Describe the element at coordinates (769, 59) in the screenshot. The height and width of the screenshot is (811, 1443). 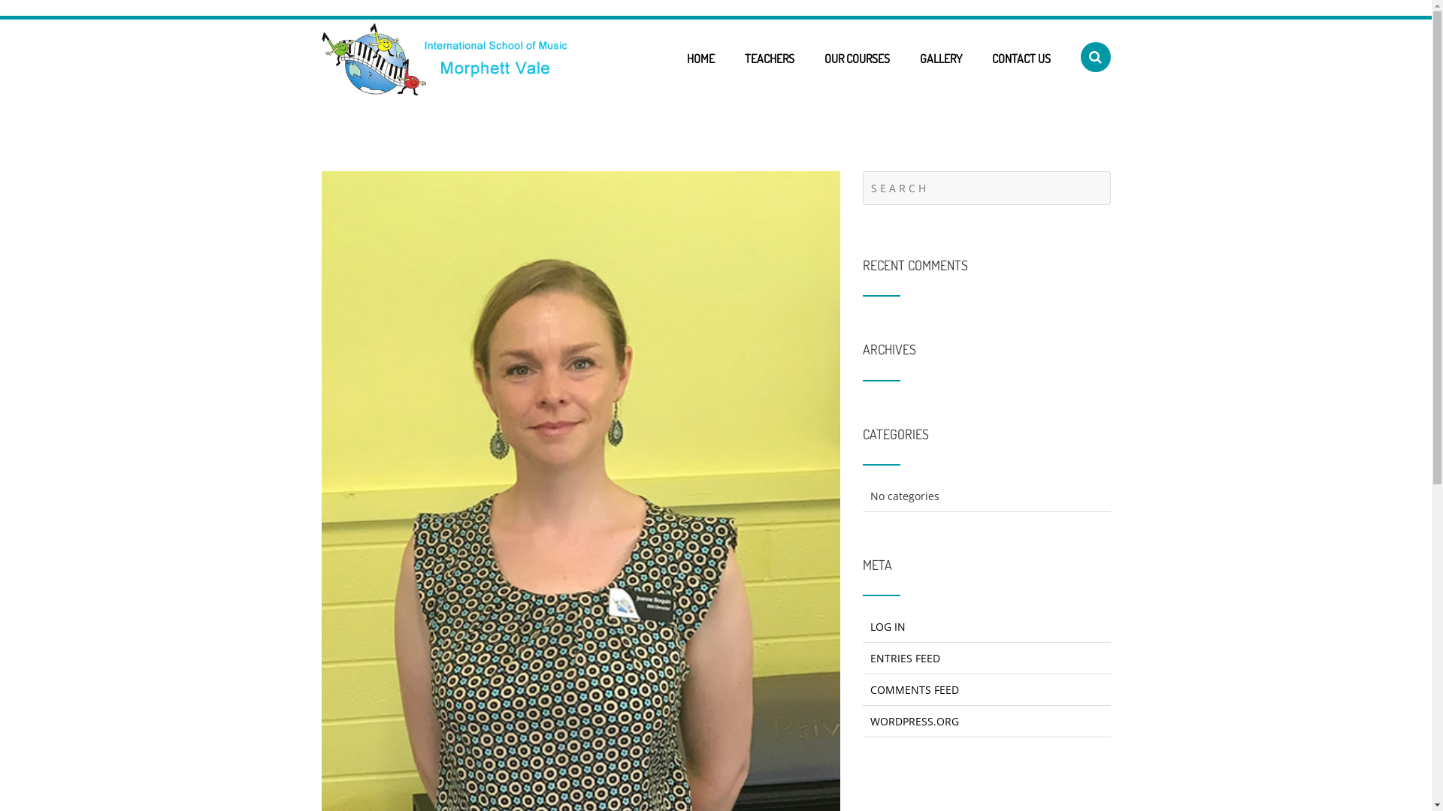
I see `TEACHERS` at that location.